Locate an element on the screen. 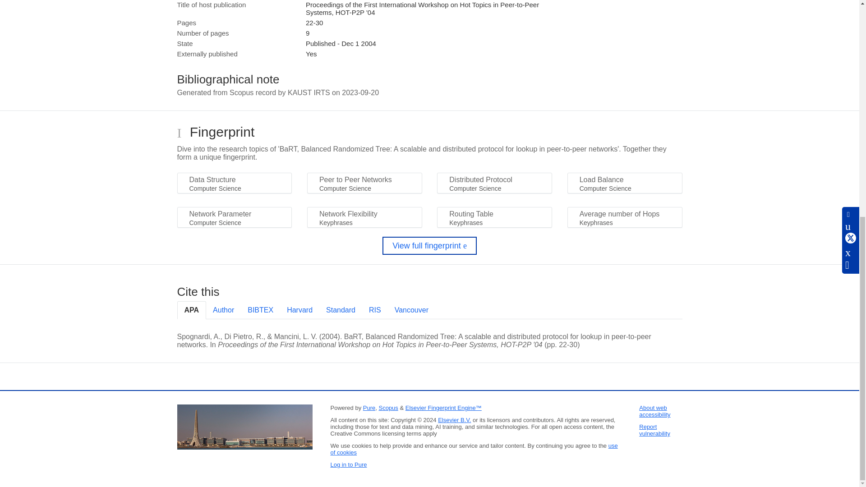 This screenshot has height=487, width=866. View full fingerprint is located at coordinates (429, 245).